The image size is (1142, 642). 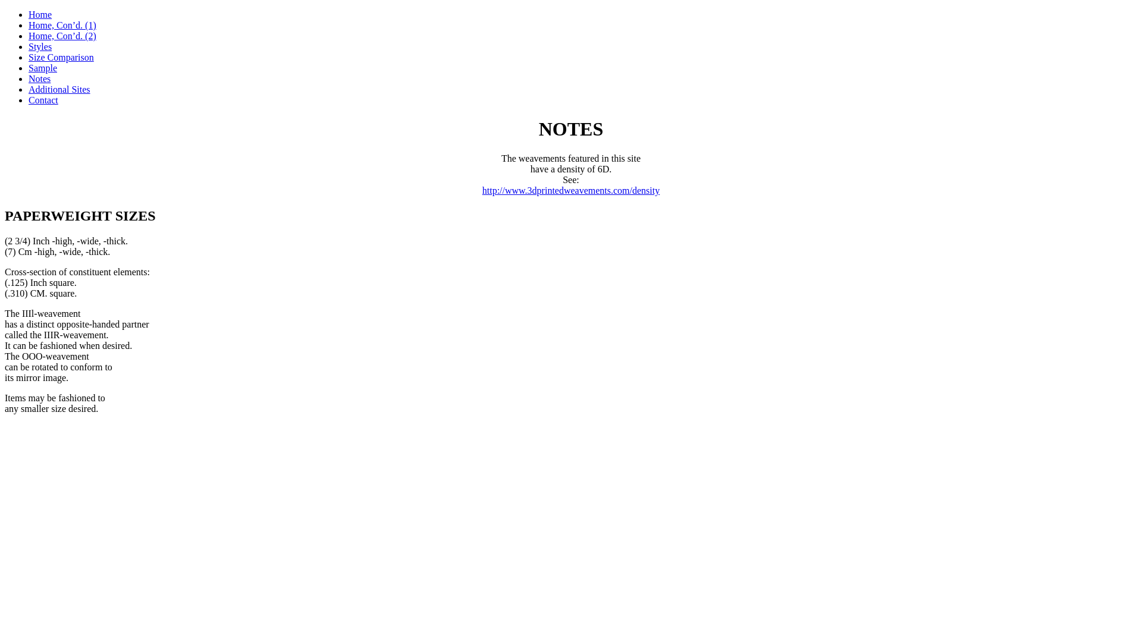 What do you see at coordinates (43, 68) in the screenshot?
I see `Sample` at bounding box center [43, 68].